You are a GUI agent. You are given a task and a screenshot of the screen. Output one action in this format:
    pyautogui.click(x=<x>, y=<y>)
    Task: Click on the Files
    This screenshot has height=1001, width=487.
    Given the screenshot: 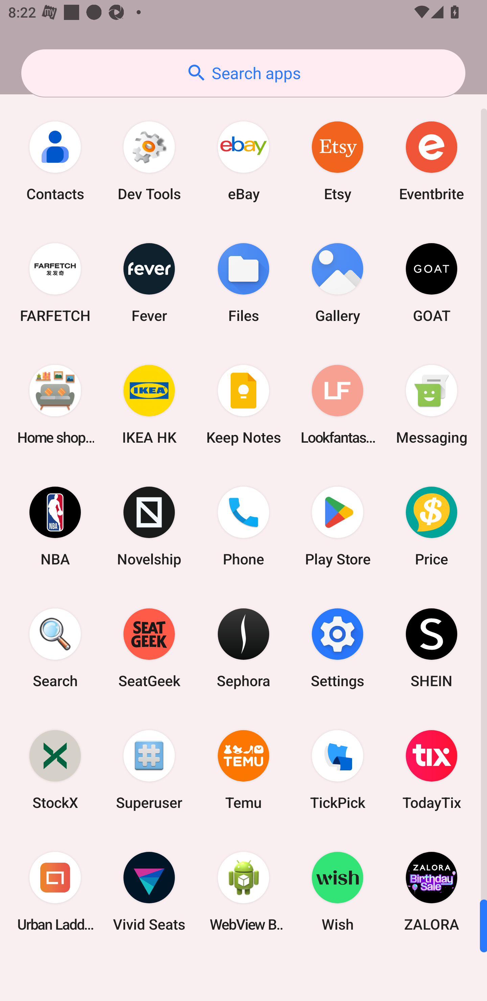 What is the action you would take?
    pyautogui.click(x=243, y=283)
    